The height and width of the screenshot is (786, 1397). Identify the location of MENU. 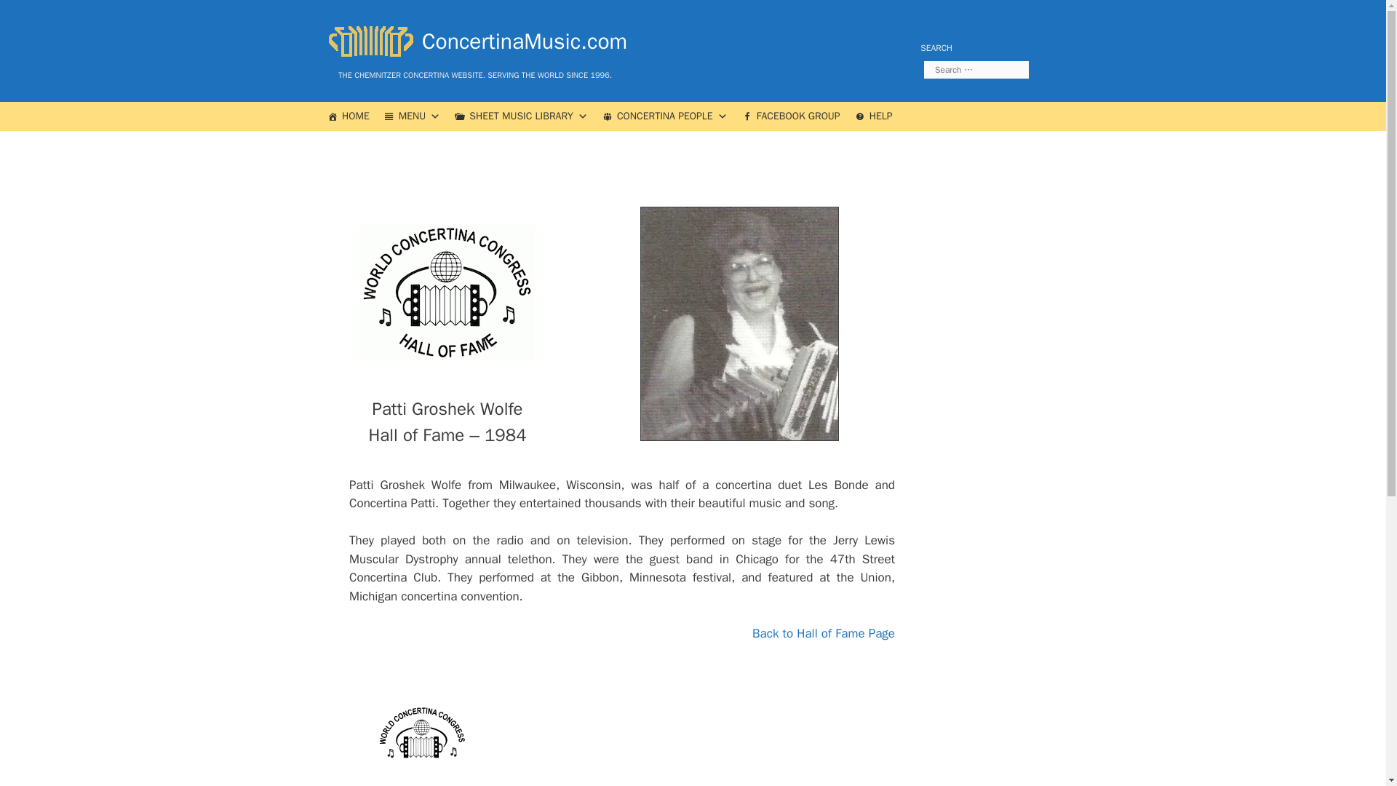
(413, 116).